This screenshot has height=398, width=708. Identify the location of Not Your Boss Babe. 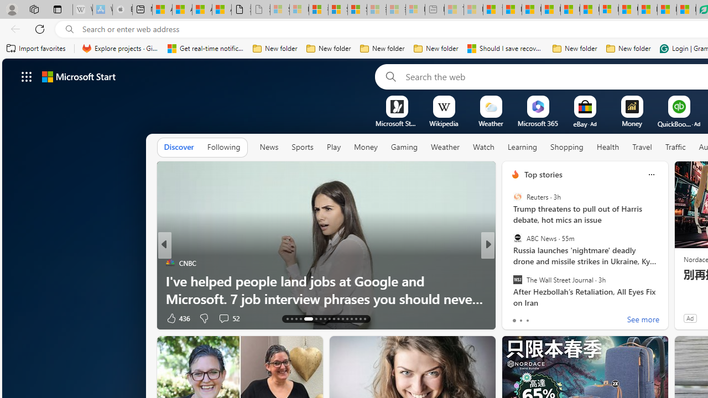
(511, 263).